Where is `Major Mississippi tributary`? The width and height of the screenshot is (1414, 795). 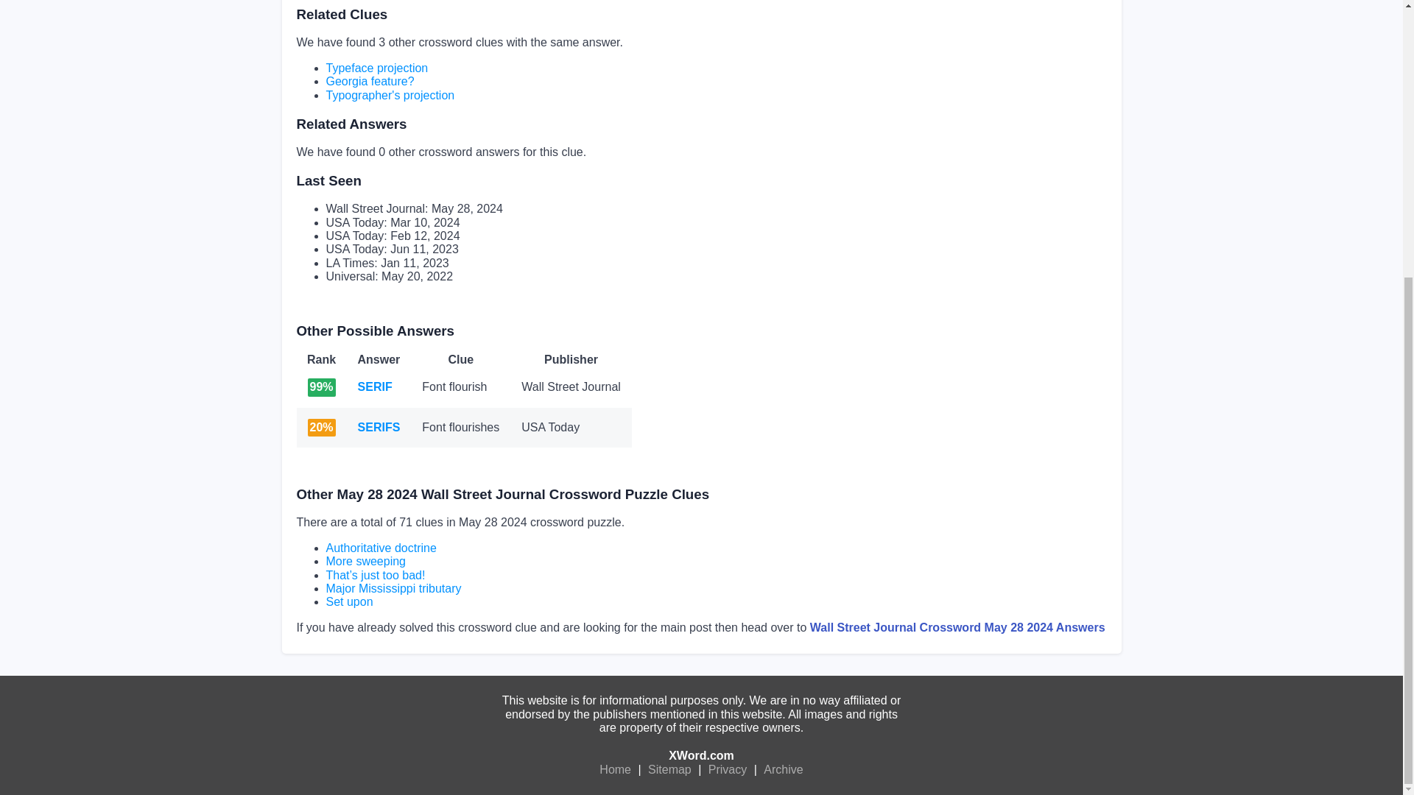 Major Mississippi tributary is located at coordinates (393, 587).